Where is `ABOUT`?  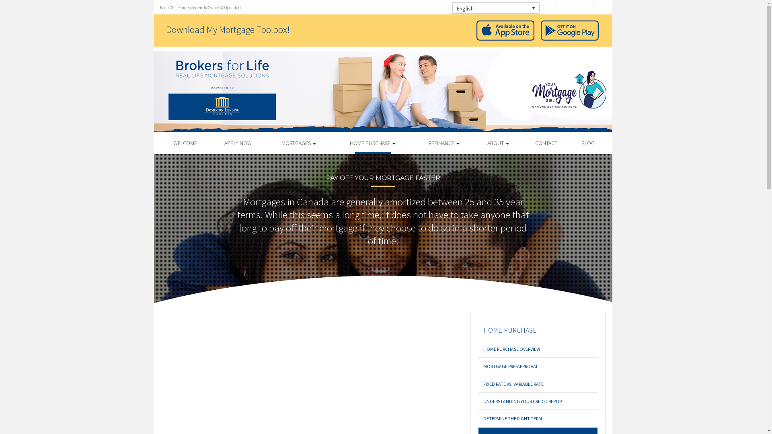 ABOUT is located at coordinates (499, 143).